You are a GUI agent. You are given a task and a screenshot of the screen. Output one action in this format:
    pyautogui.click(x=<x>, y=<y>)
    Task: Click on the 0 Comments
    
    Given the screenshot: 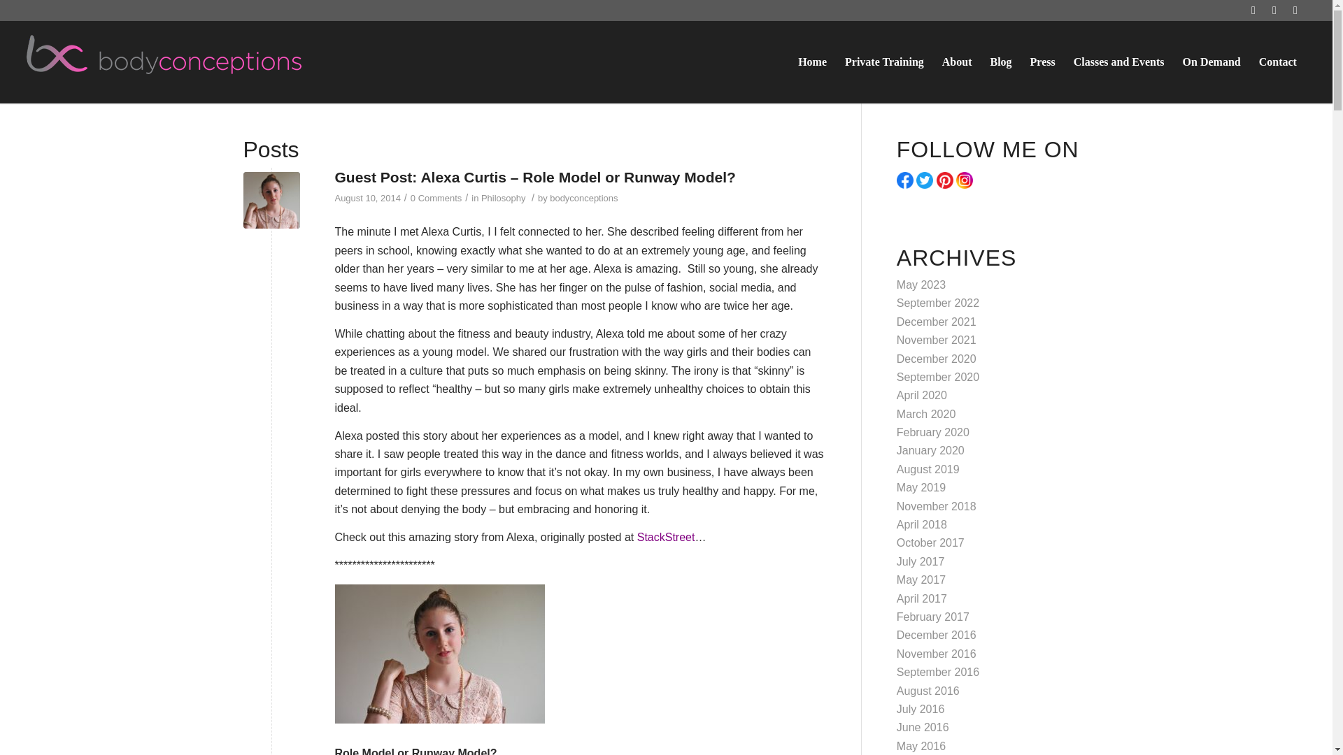 What is the action you would take?
    pyautogui.click(x=436, y=198)
    